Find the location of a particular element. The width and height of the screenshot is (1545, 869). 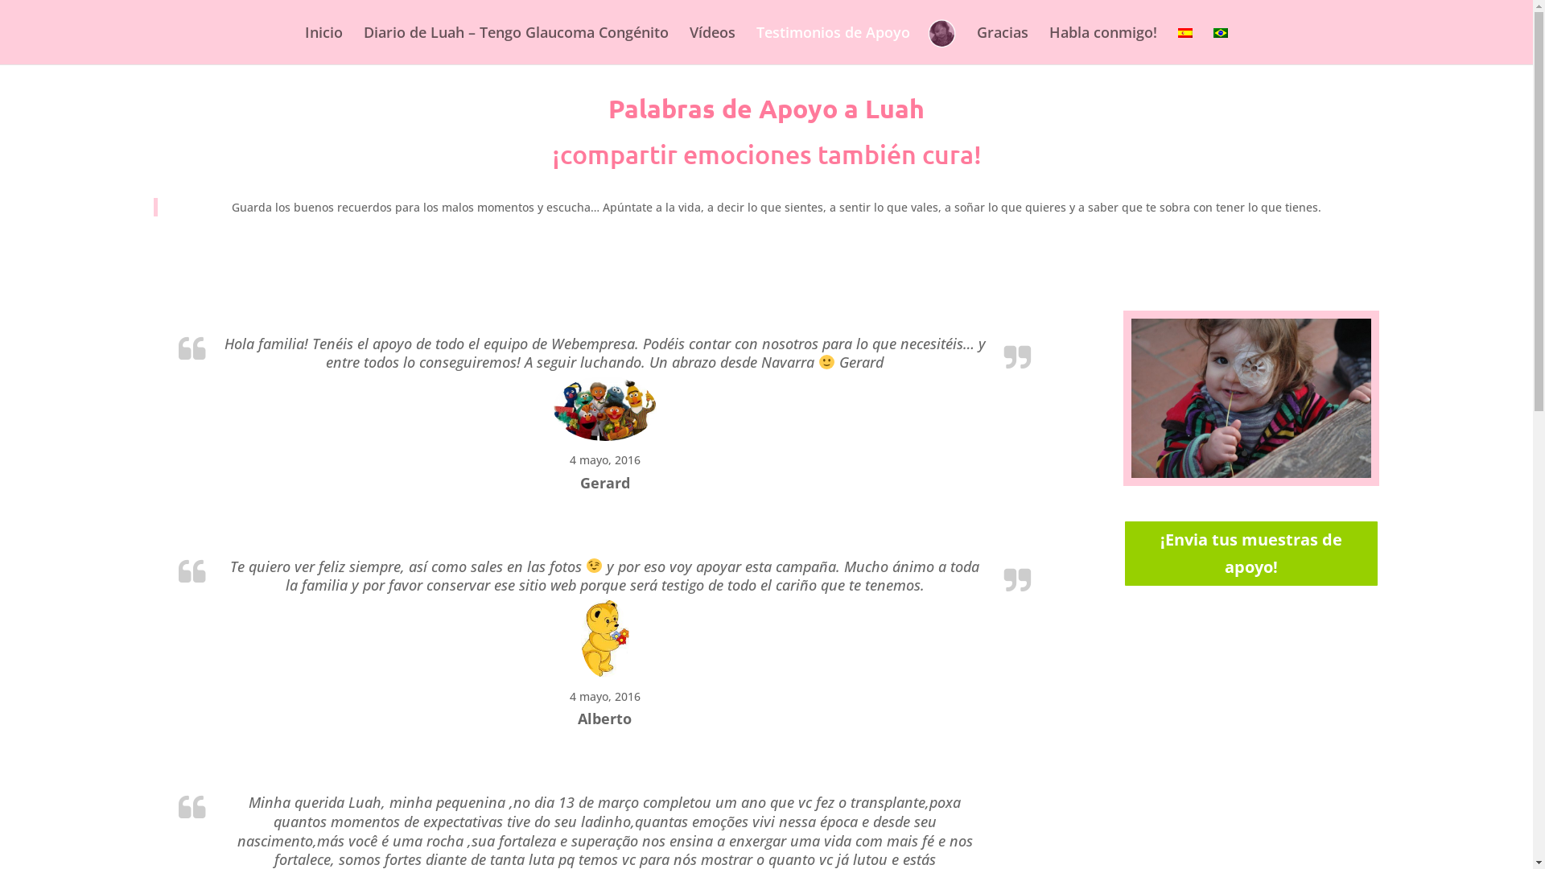

2 is located at coordinates (1244, 454).